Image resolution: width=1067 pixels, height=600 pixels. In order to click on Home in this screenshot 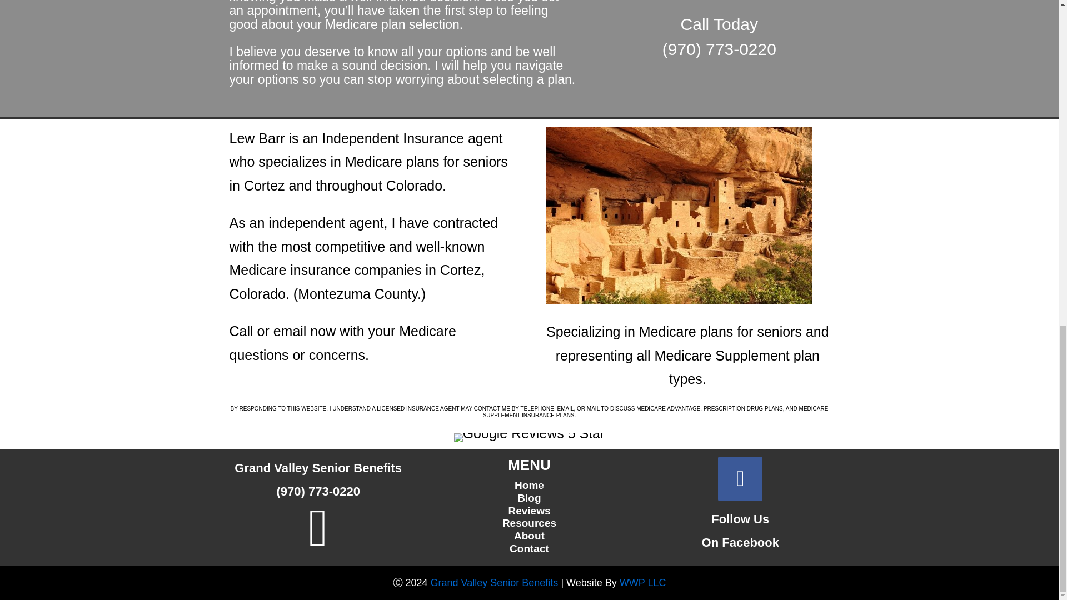, I will do `click(529, 485)`.